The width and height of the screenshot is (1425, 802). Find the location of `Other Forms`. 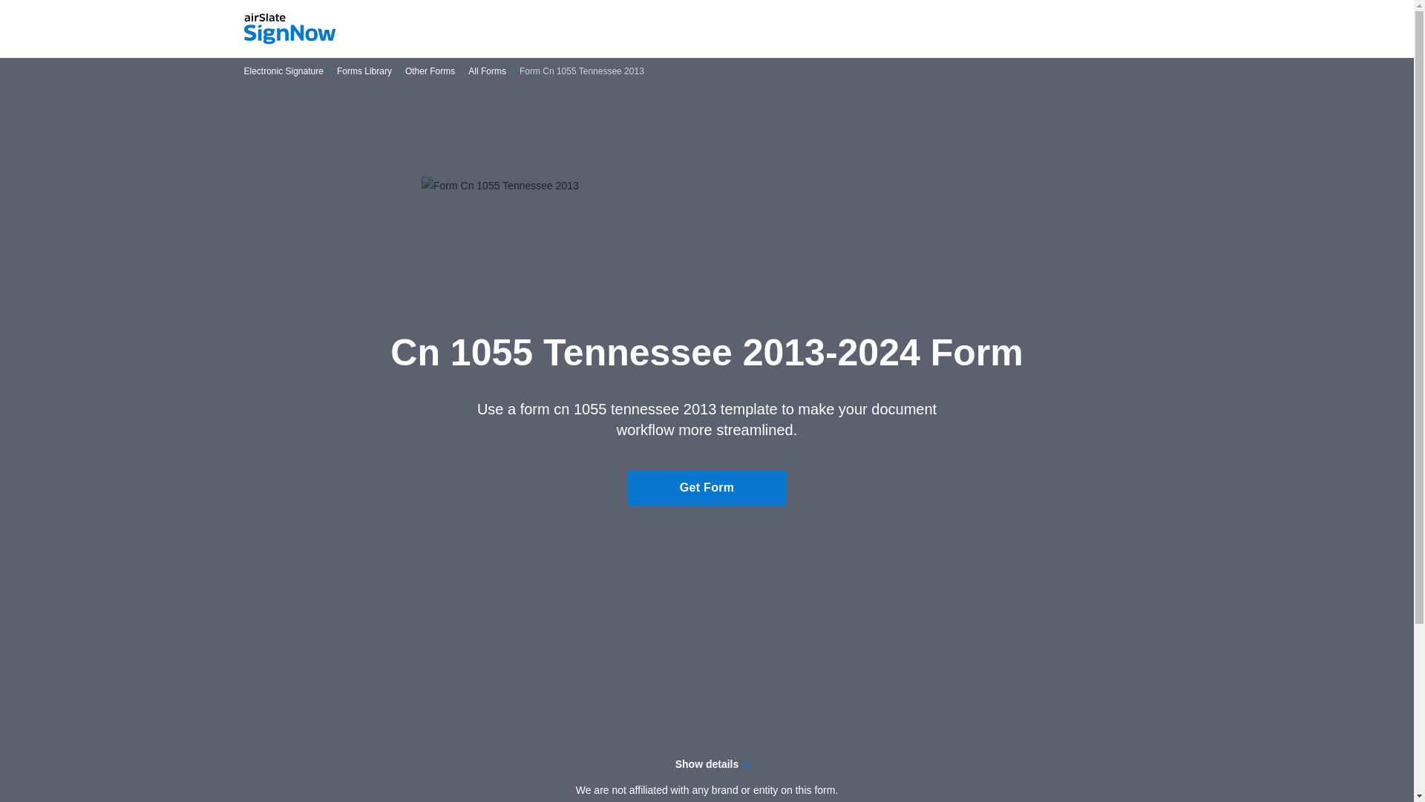

Other Forms is located at coordinates (429, 71).